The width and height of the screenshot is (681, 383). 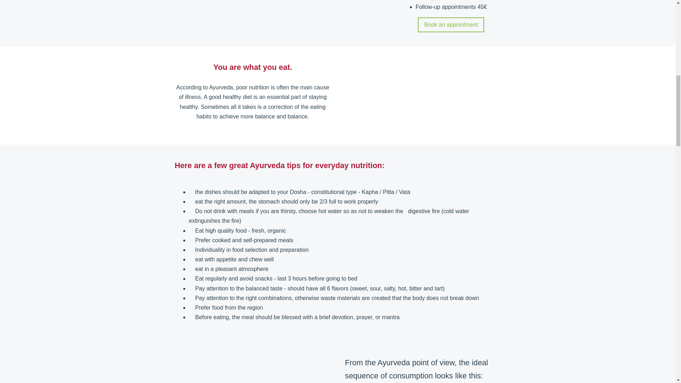 What do you see at coordinates (451, 24) in the screenshot?
I see `Book an appointment` at bounding box center [451, 24].